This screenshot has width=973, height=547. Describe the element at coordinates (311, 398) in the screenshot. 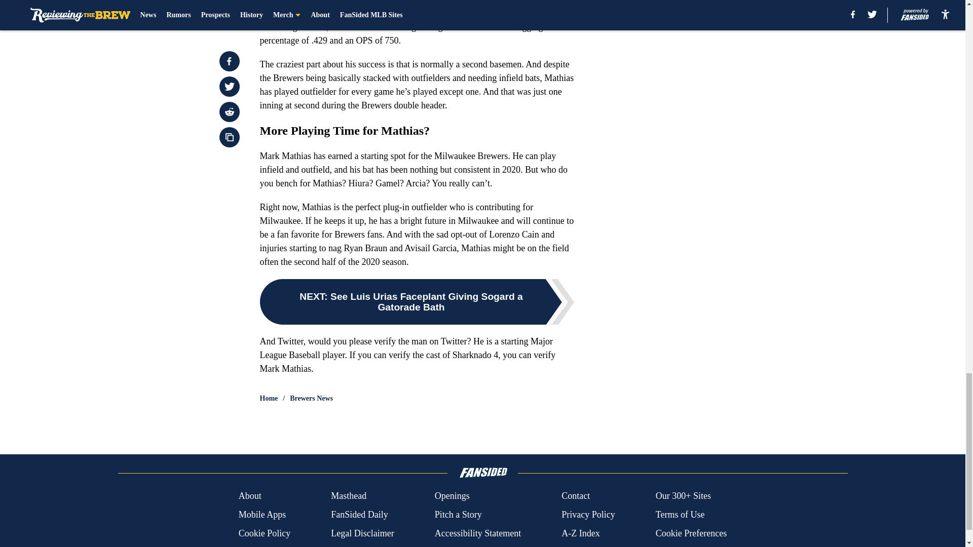

I see `Brewers News` at that location.